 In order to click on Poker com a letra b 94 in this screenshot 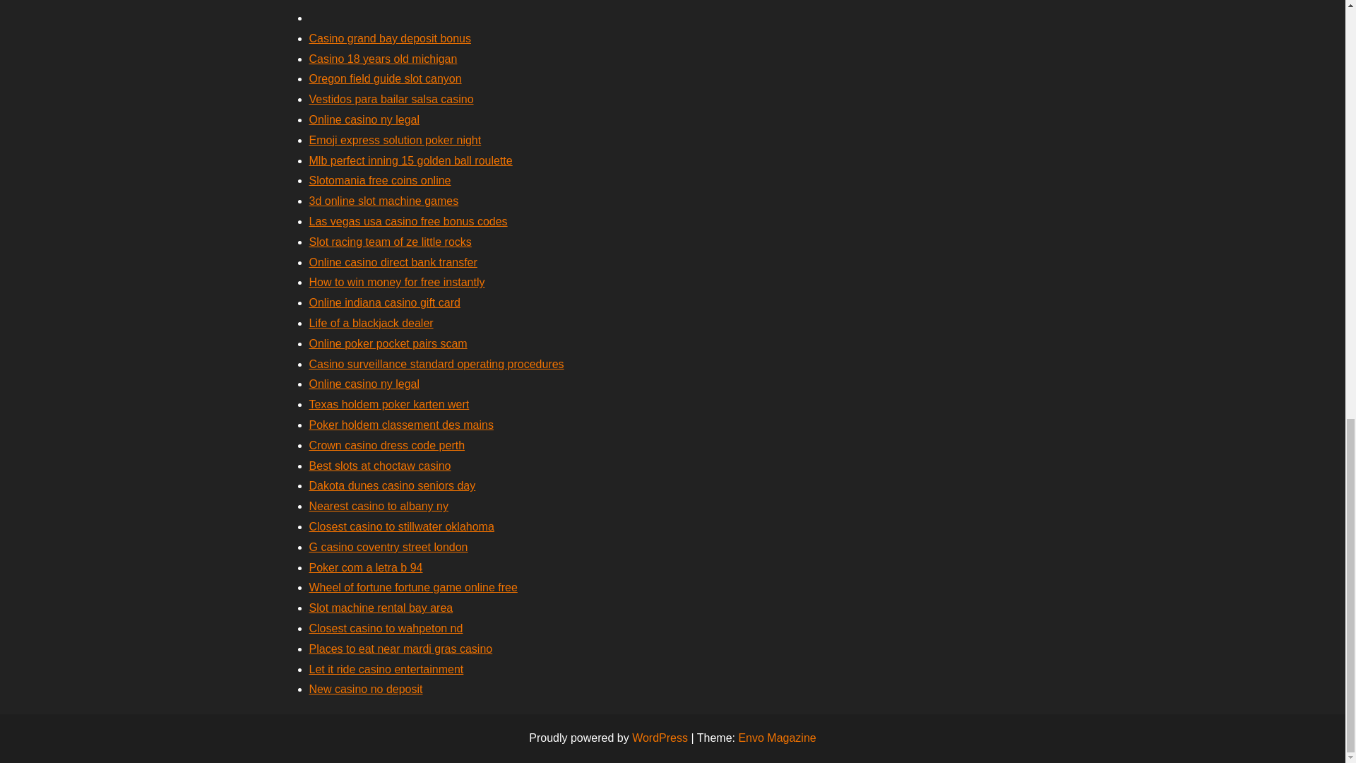, I will do `click(366, 567)`.